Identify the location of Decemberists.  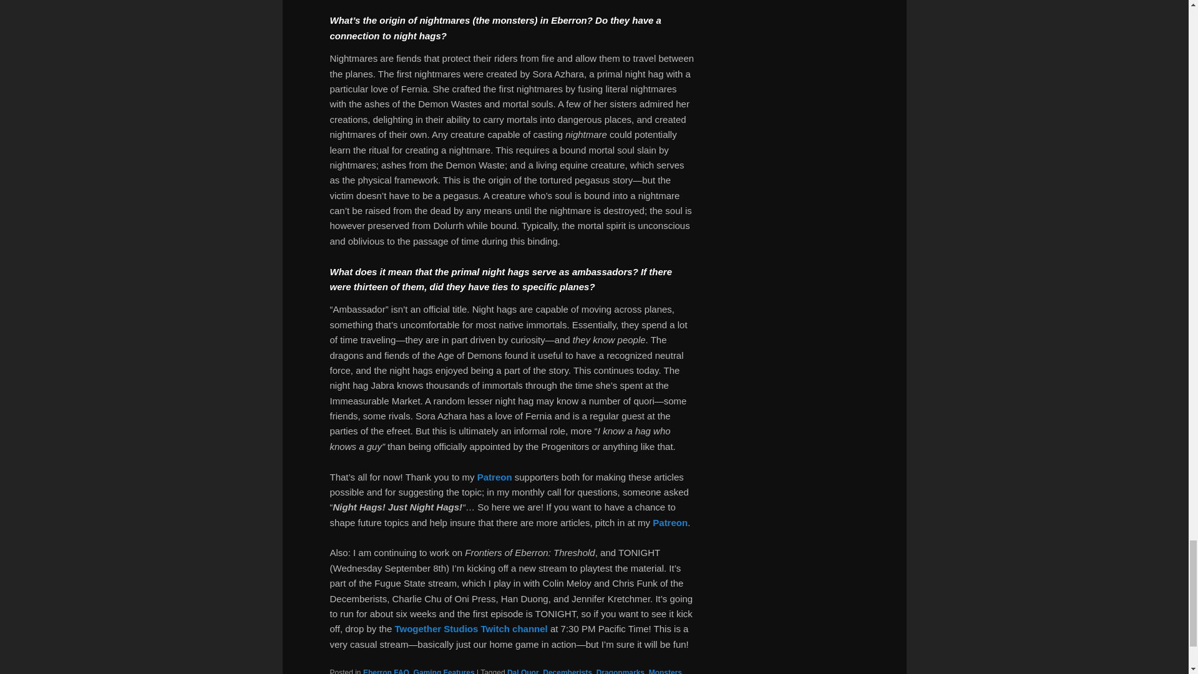
(567, 672).